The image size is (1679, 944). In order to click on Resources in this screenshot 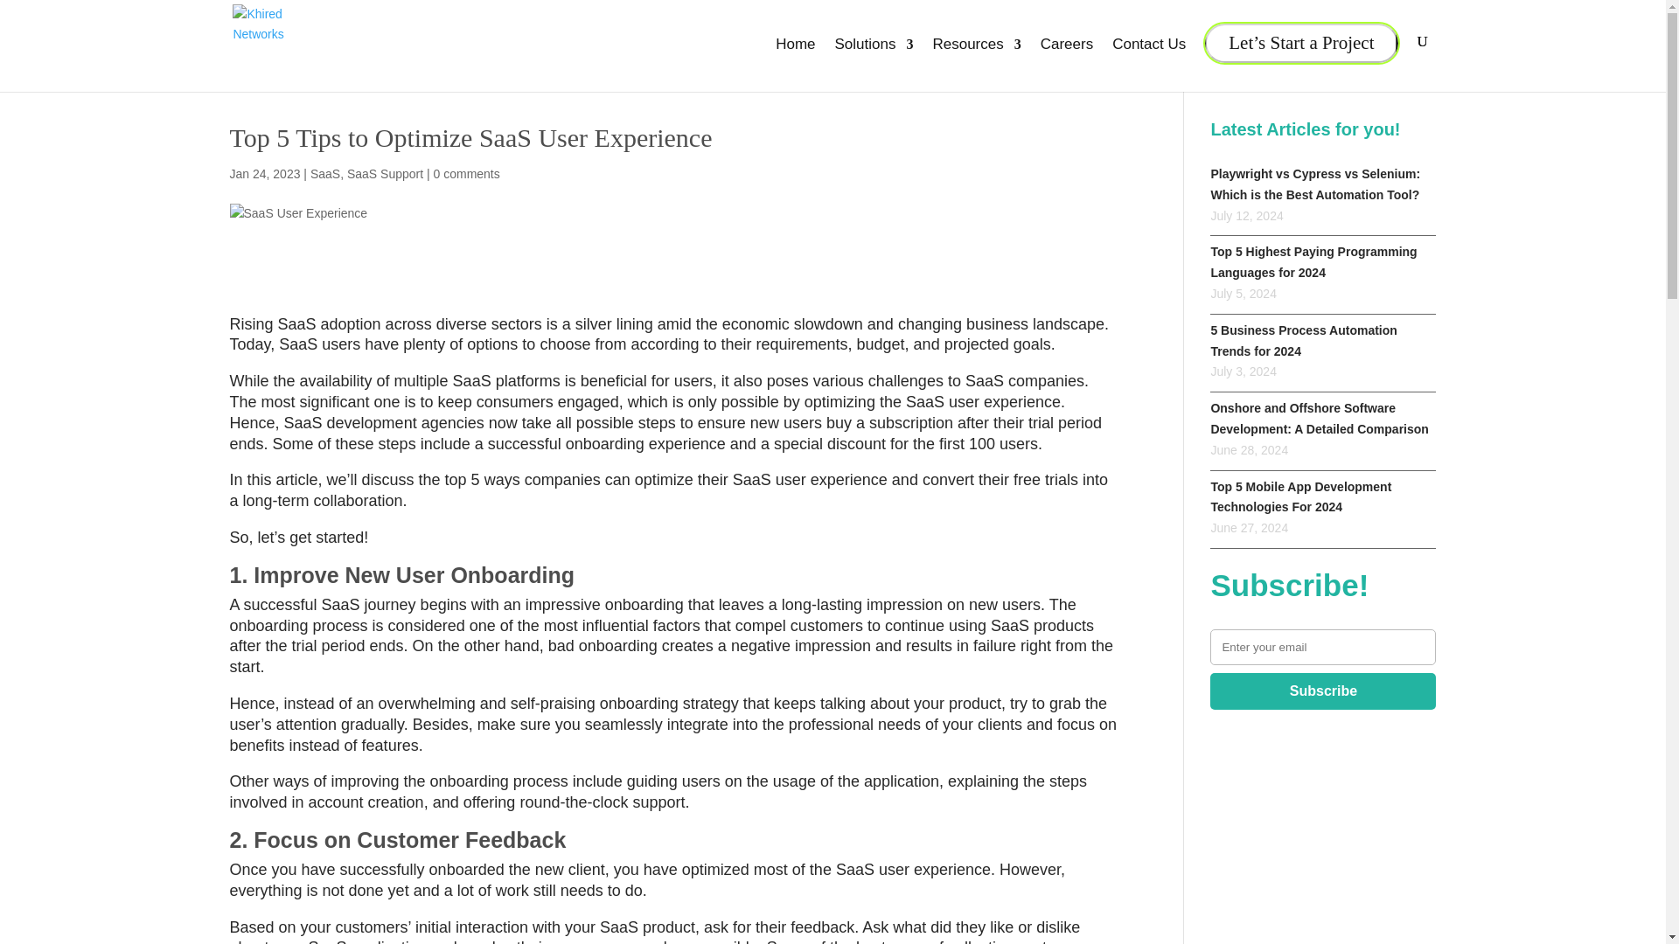, I will do `click(976, 59)`.